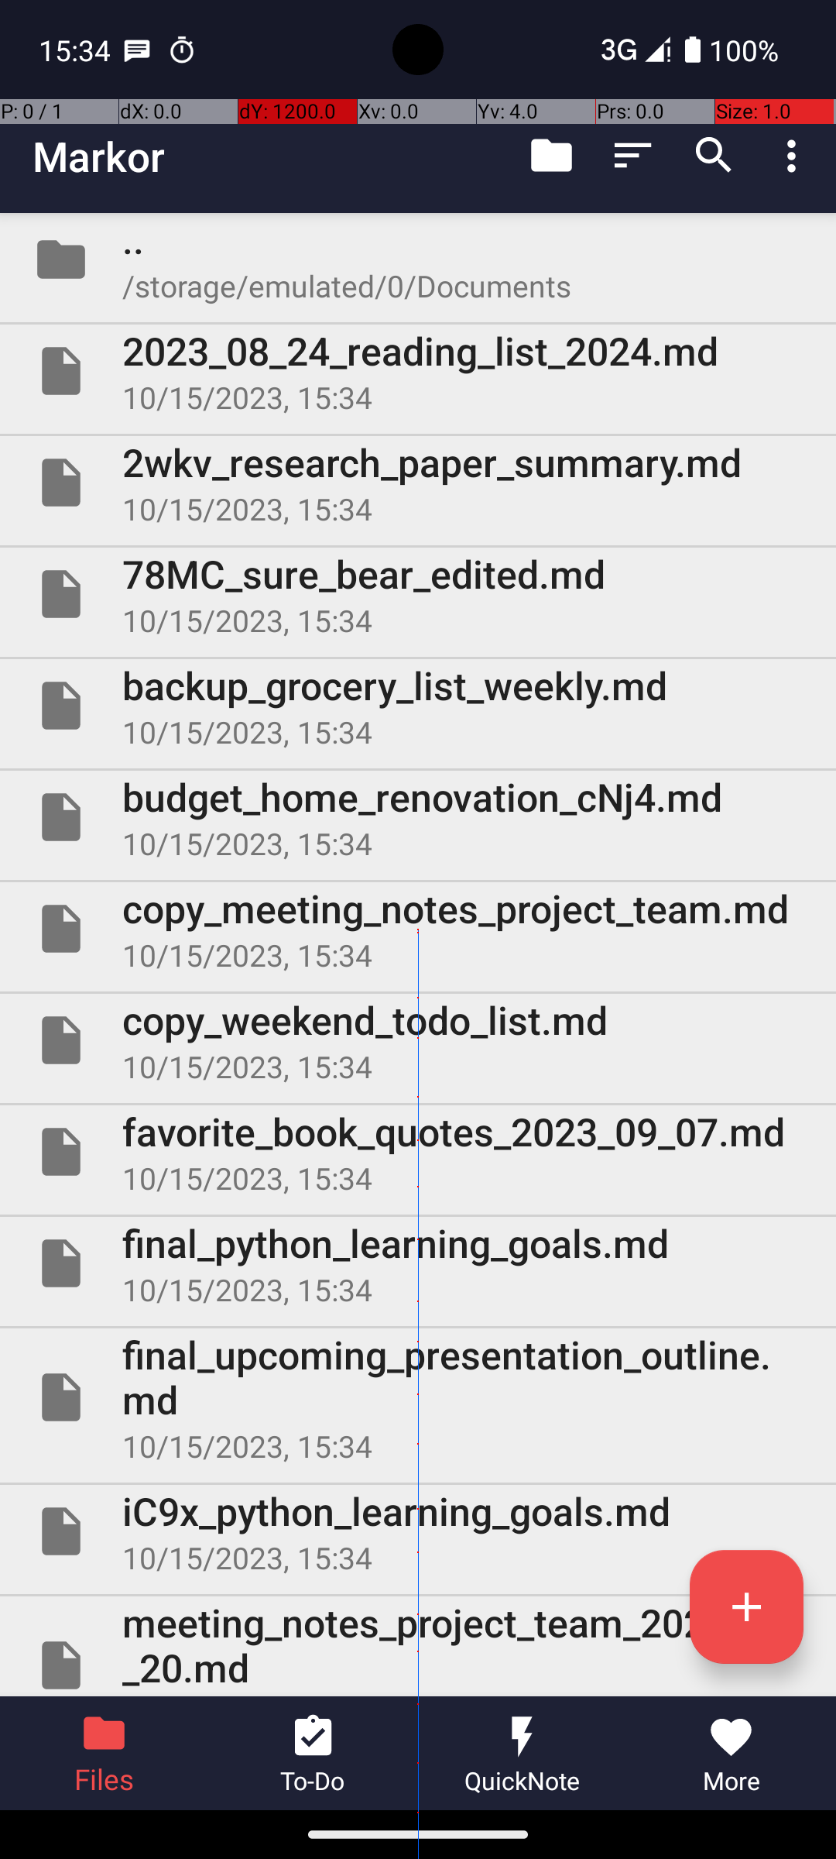 Image resolution: width=836 pixels, height=1859 pixels. What do you see at coordinates (418, 1397) in the screenshot?
I see `File final_upcoming_presentation_outline.md ` at bounding box center [418, 1397].